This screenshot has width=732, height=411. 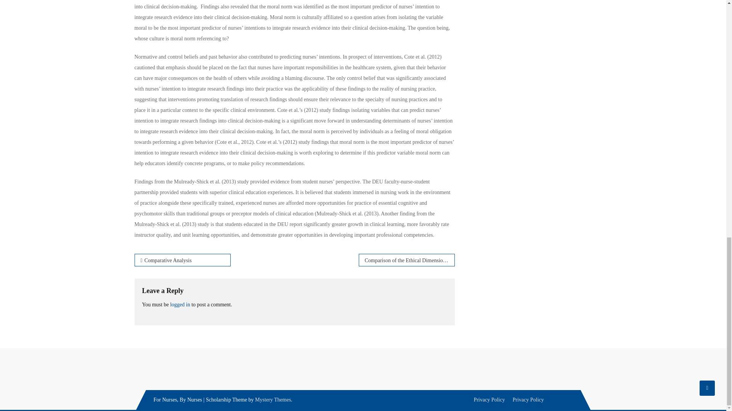 What do you see at coordinates (182, 260) in the screenshot?
I see `Comparative Analysis` at bounding box center [182, 260].